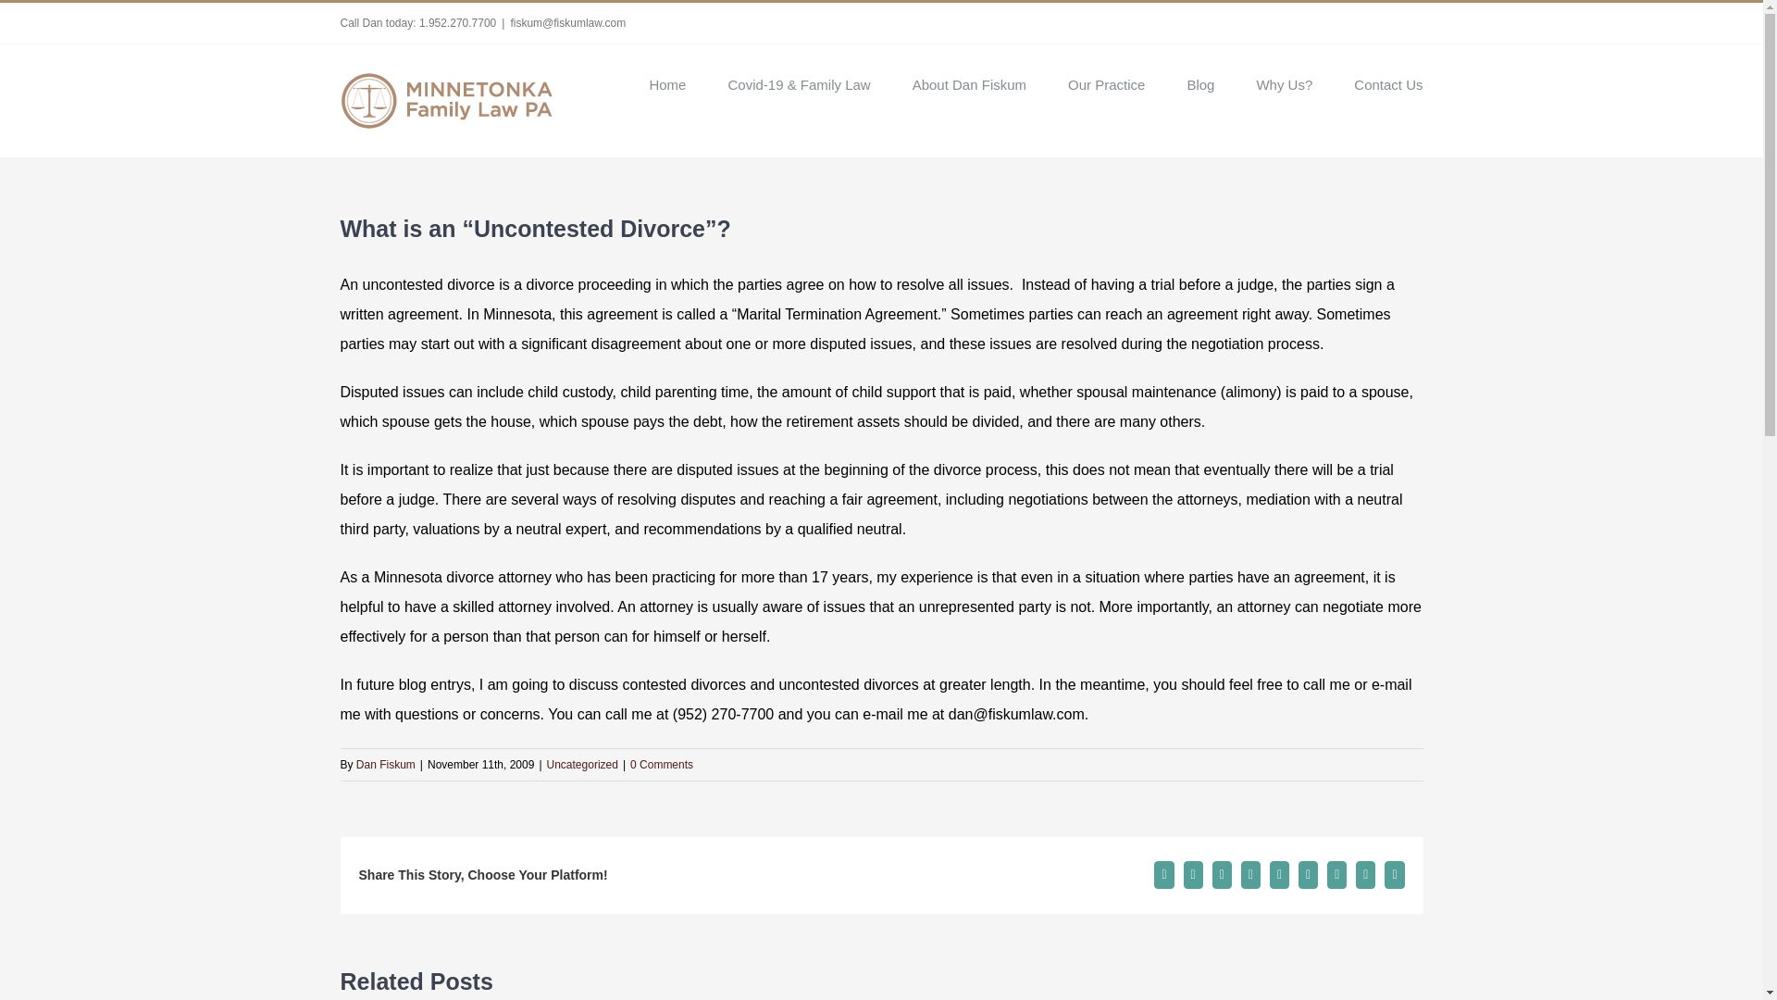 This screenshot has height=1000, width=1777. Describe the element at coordinates (1105, 82) in the screenshot. I see `Our Practice` at that location.